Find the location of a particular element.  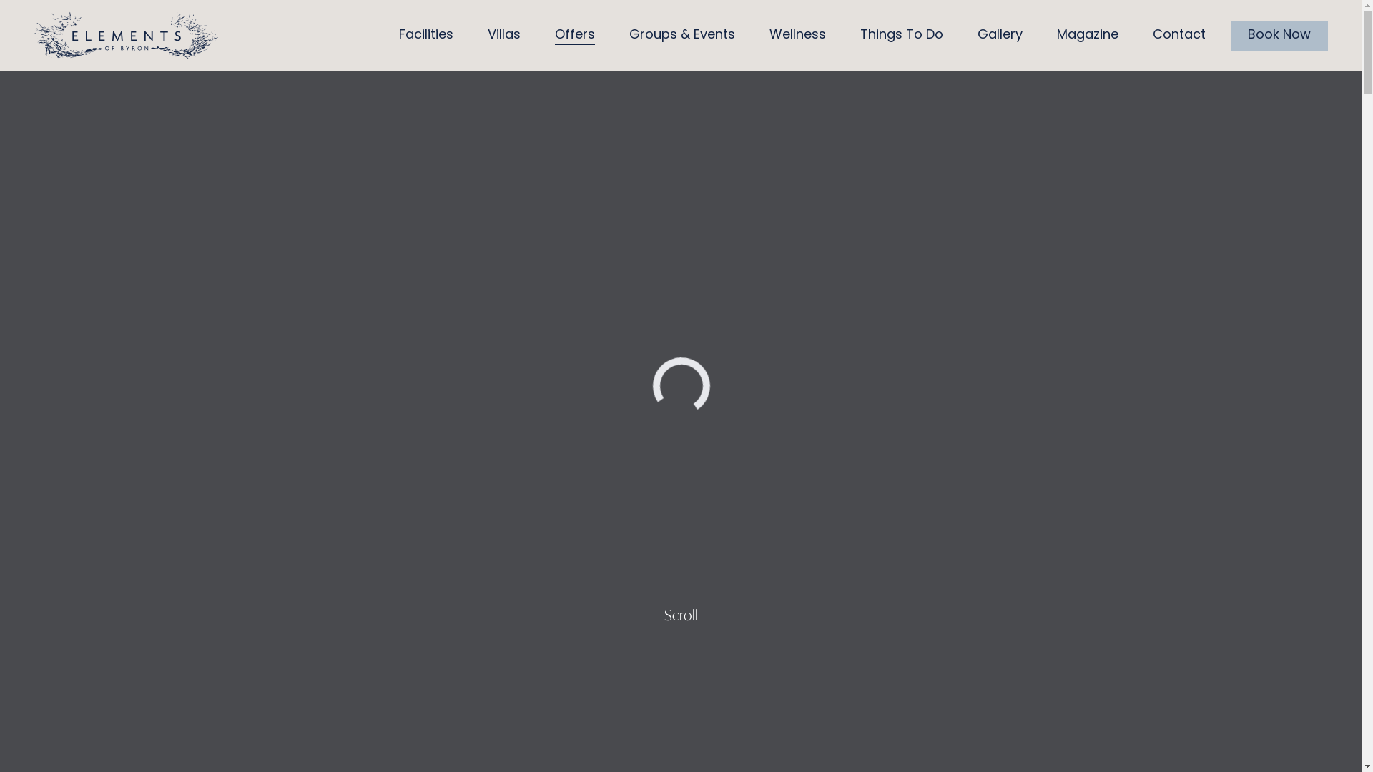

Gallery is located at coordinates (1000, 36).